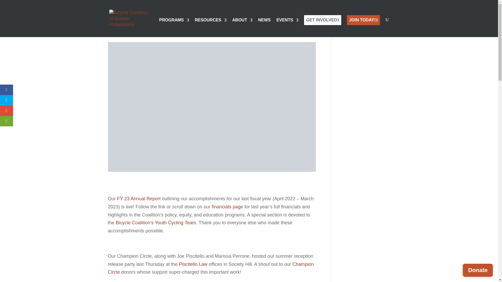 The height and width of the screenshot is (282, 502). Describe the element at coordinates (242, 28) in the screenshot. I see `ABOUT` at that location.